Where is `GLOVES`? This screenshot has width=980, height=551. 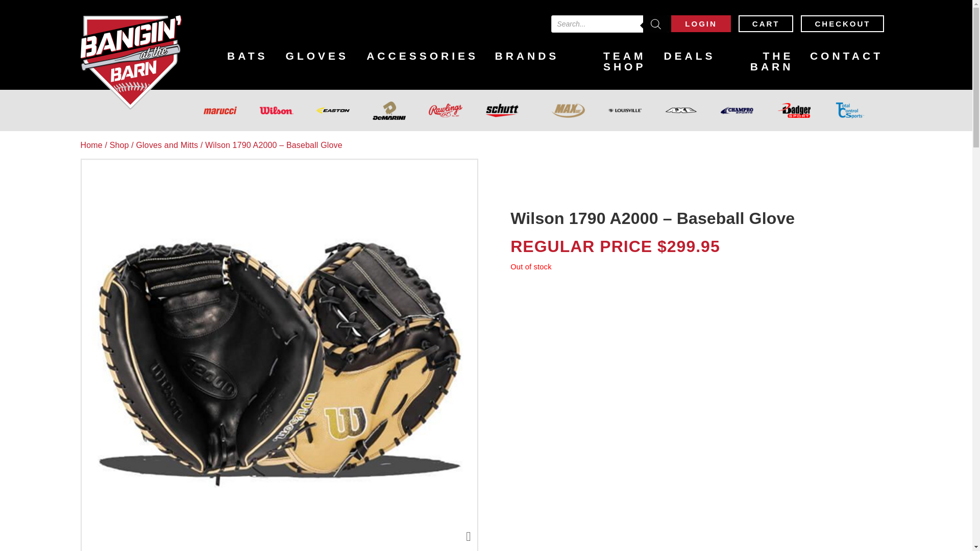
GLOVES is located at coordinates (316, 56).